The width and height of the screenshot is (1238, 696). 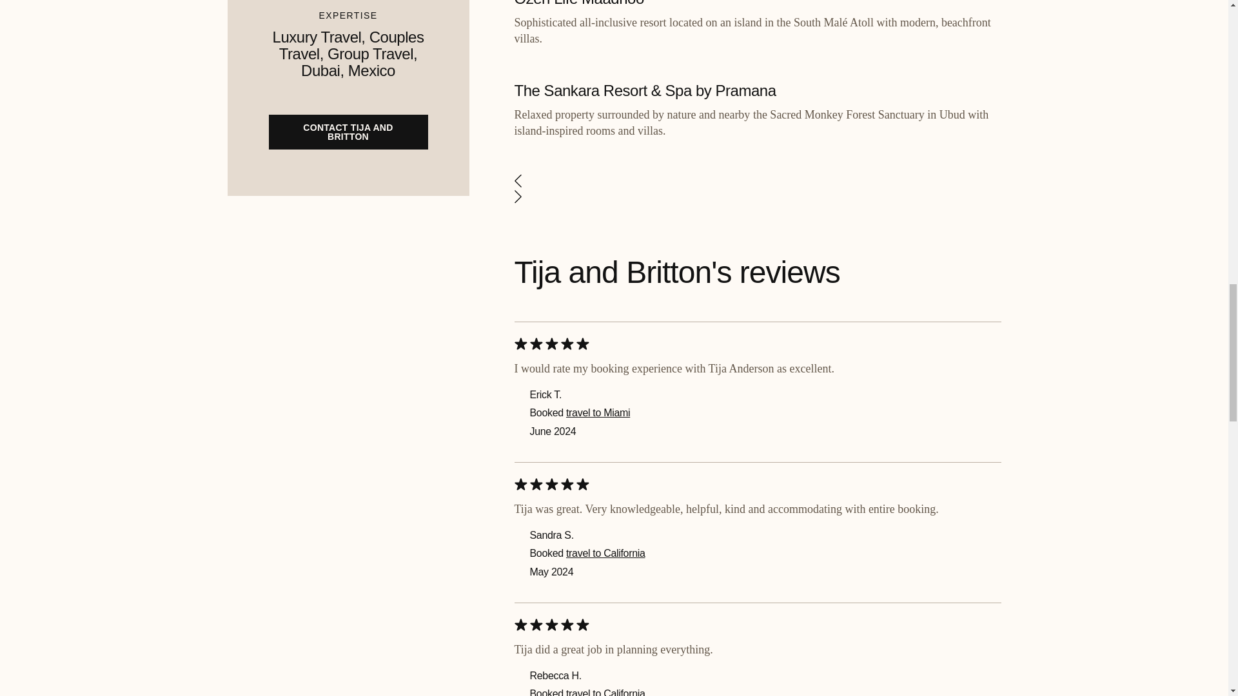 What do you see at coordinates (605, 171) in the screenshot?
I see `travel to California` at bounding box center [605, 171].